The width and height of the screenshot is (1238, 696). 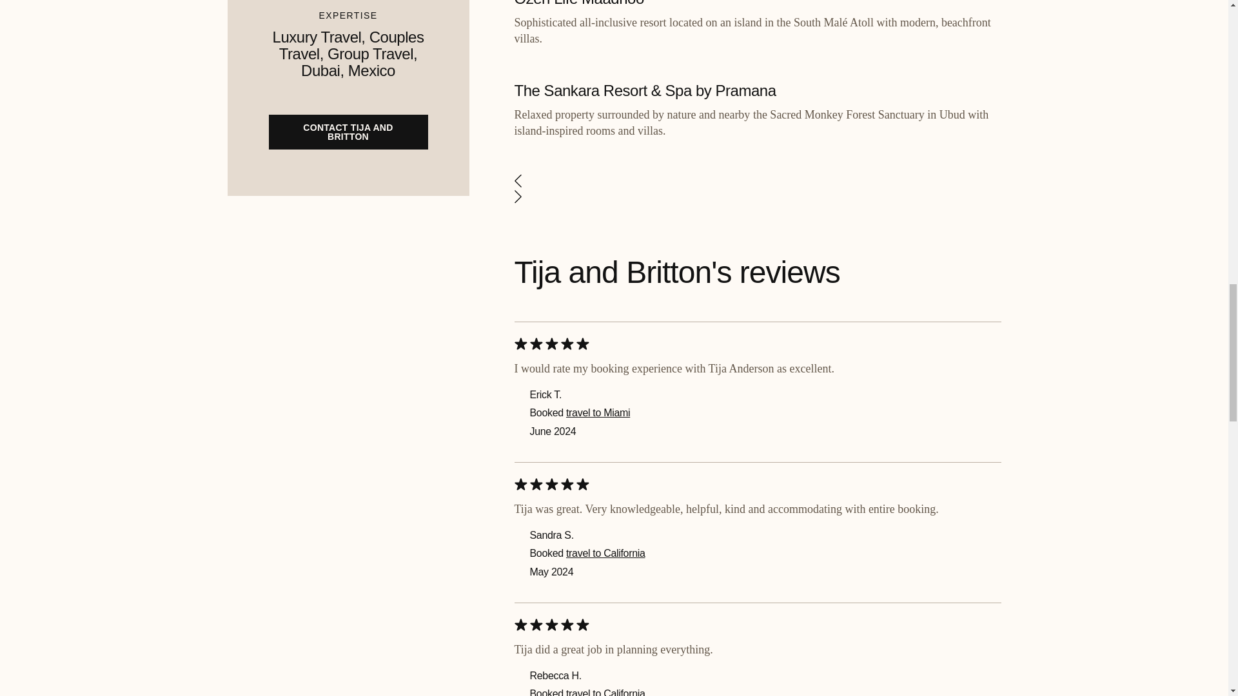 What do you see at coordinates (605, 171) in the screenshot?
I see `travel to California` at bounding box center [605, 171].